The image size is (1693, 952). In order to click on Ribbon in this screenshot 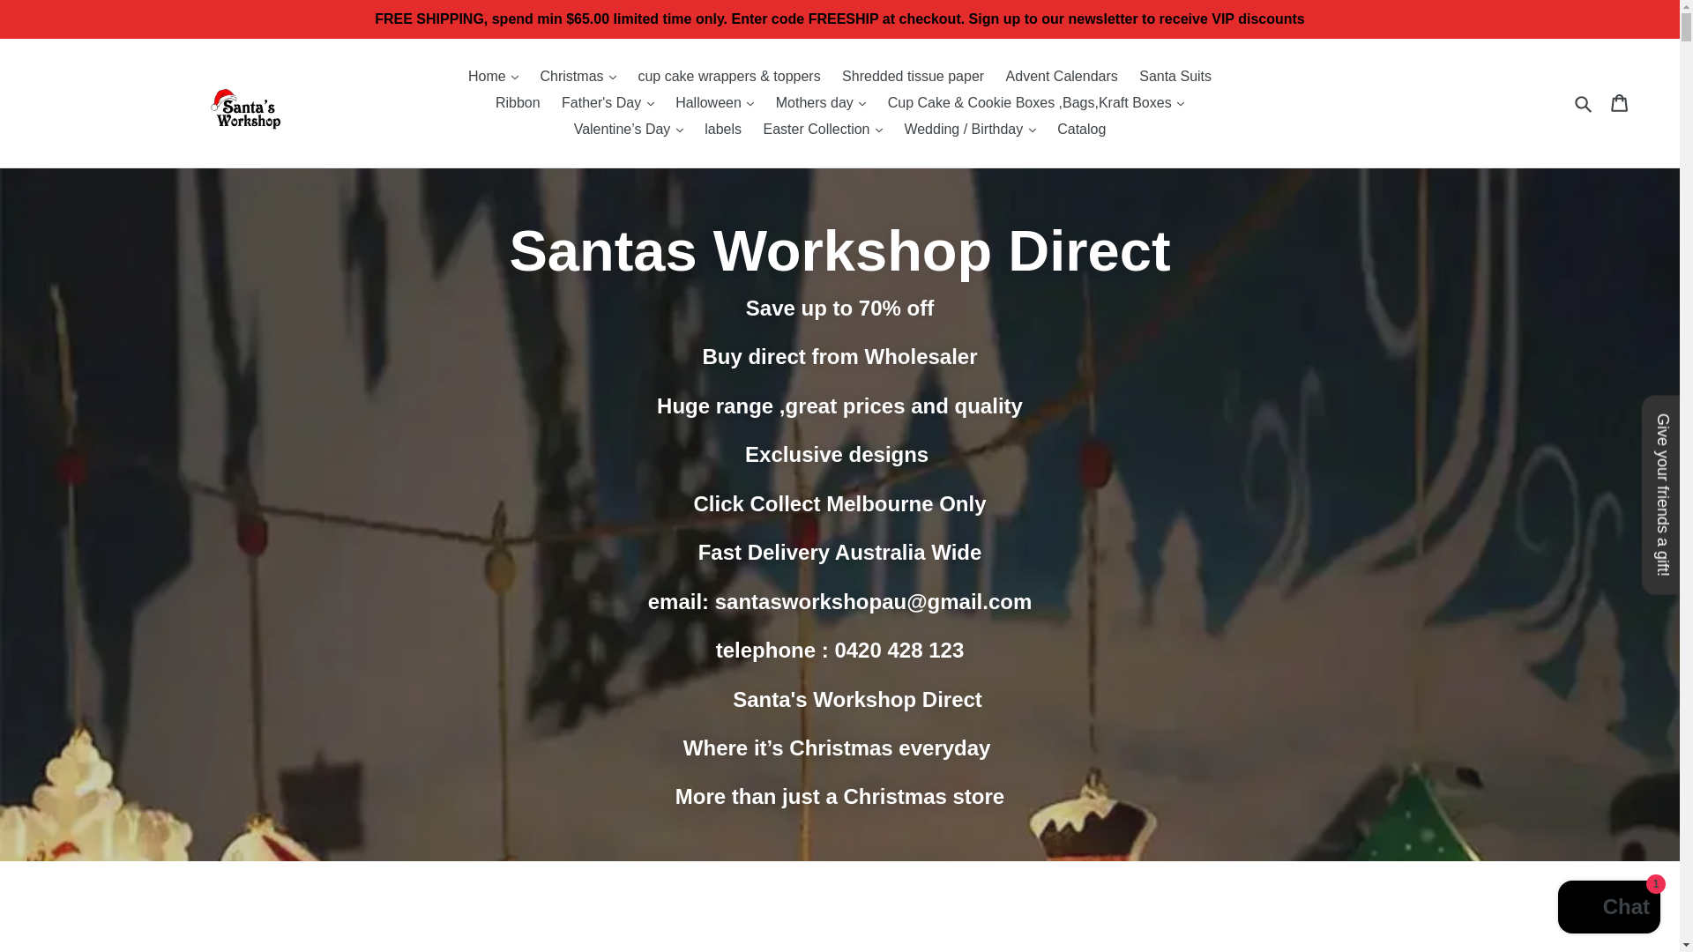, I will do `click(518, 102)`.